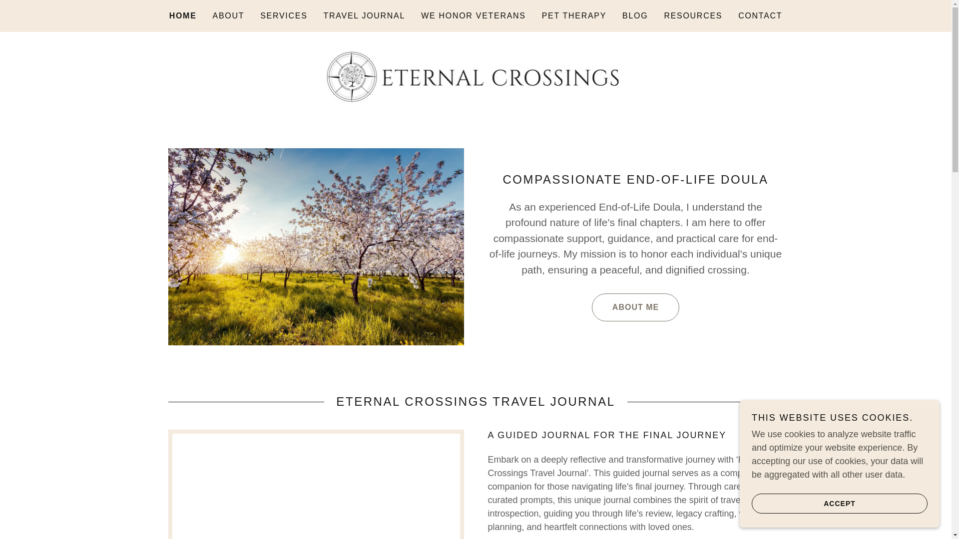 The width and height of the screenshot is (959, 539). Describe the element at coordinates (229, 16) in the screenshot. I see `ABOUT` at that location.